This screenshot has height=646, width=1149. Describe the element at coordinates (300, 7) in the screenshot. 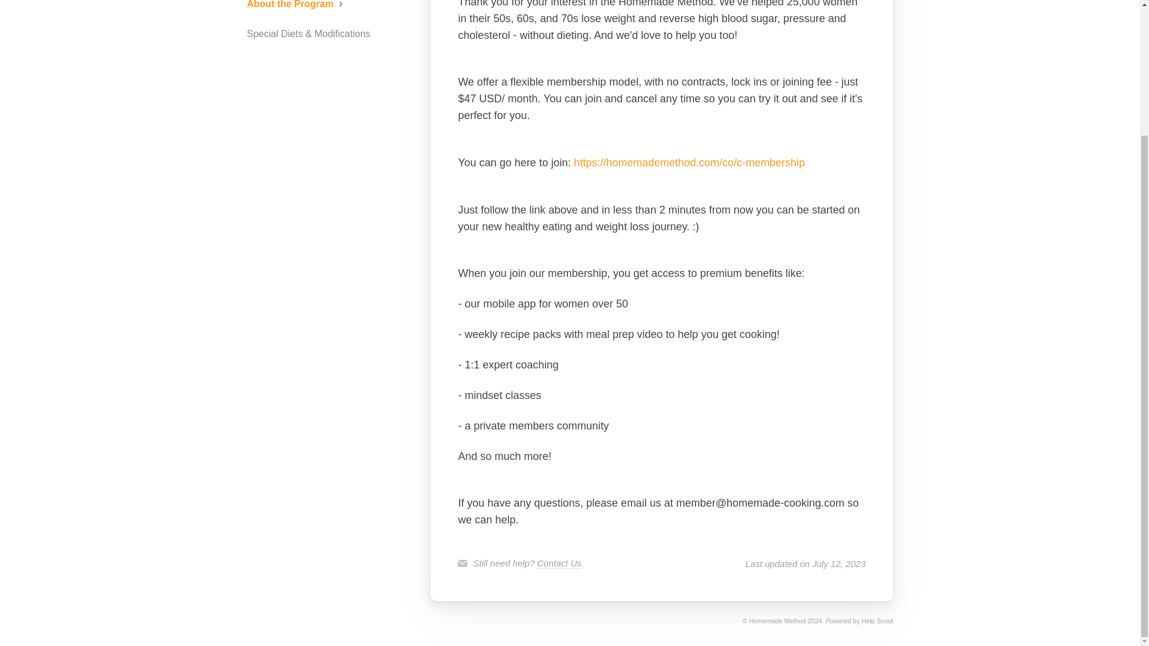

I see `About the Program` at that location.